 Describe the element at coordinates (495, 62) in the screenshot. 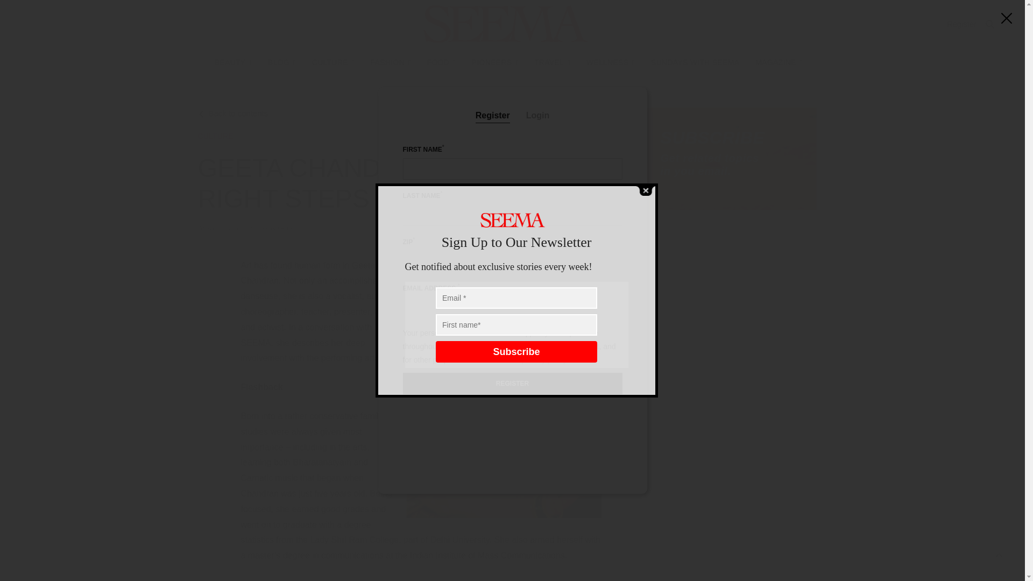

I see `PIONEERS` at that location.